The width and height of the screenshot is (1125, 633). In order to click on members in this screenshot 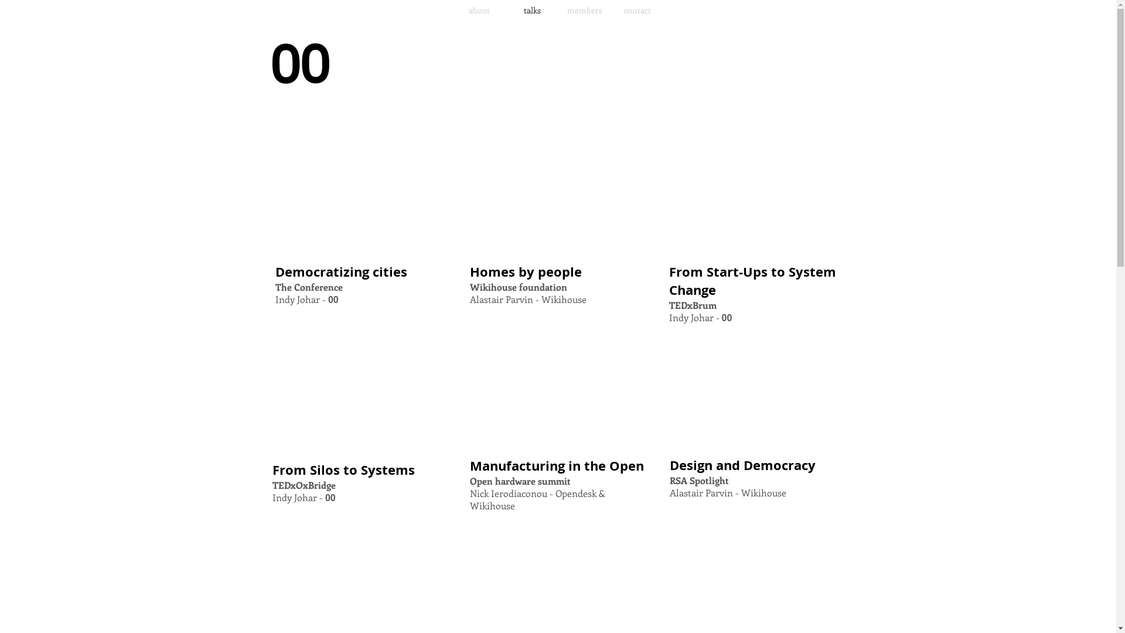, I will do `click(585, 11)`.